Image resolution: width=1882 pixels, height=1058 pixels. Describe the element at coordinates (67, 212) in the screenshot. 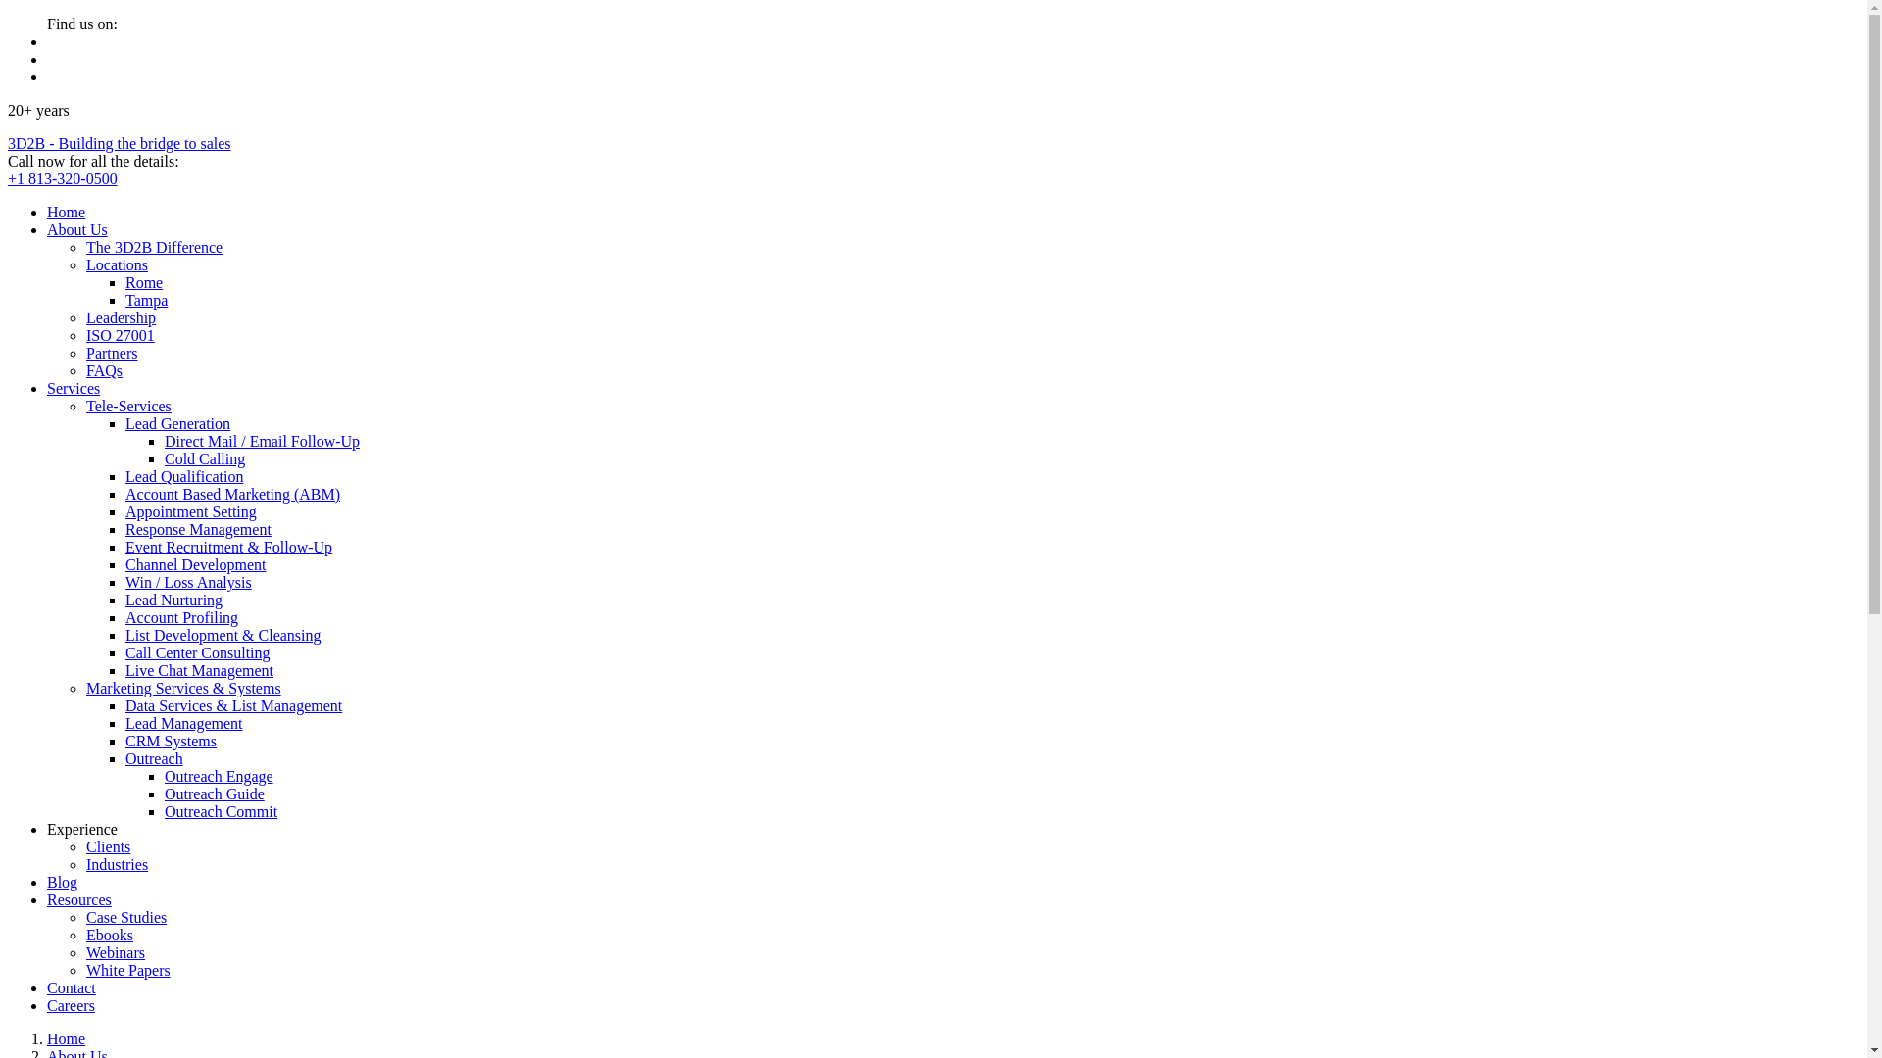

I see `Home` at that location.